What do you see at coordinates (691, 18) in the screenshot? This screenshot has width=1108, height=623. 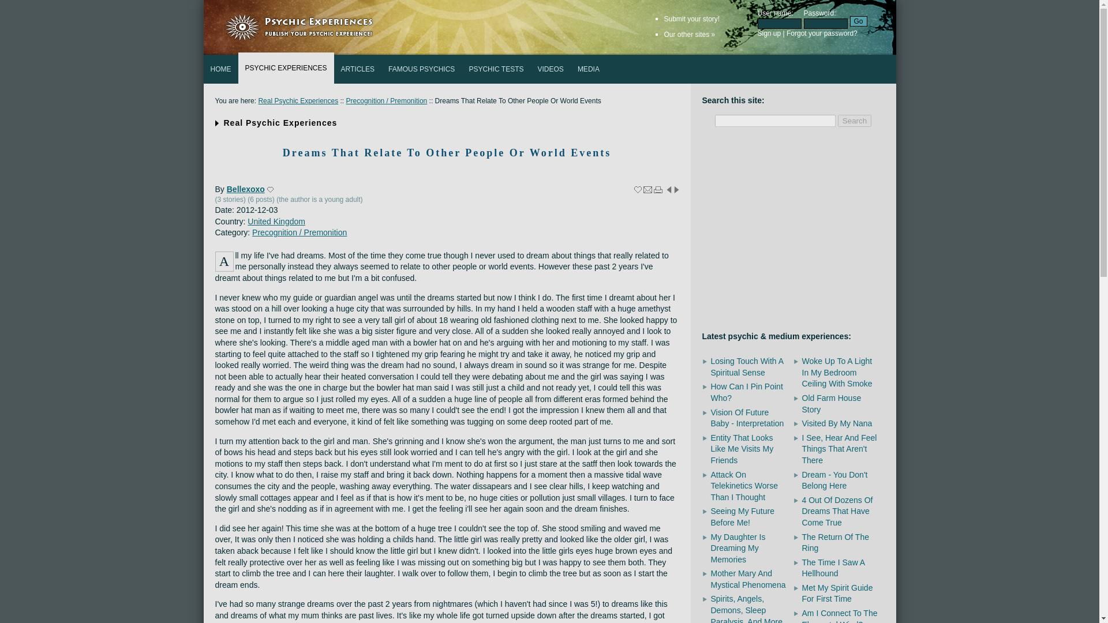 I see `Submit your story!` at bounding box center [691, 18].